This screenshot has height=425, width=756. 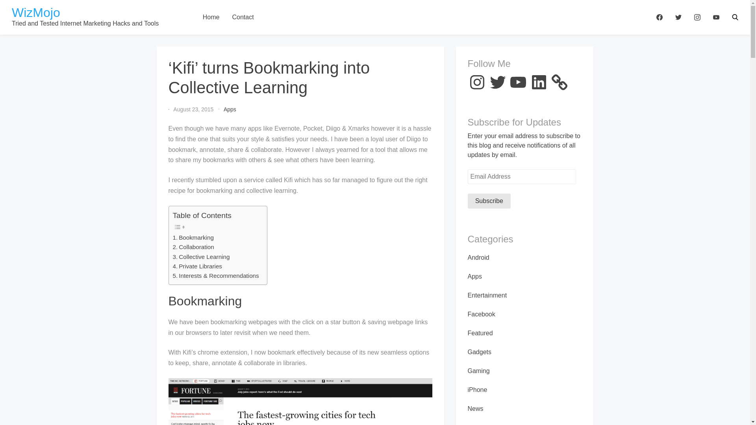 What do you see at coordinates (193, 247) in the screenshot?
I see `Collaboration` at bounding box center [193, 247].